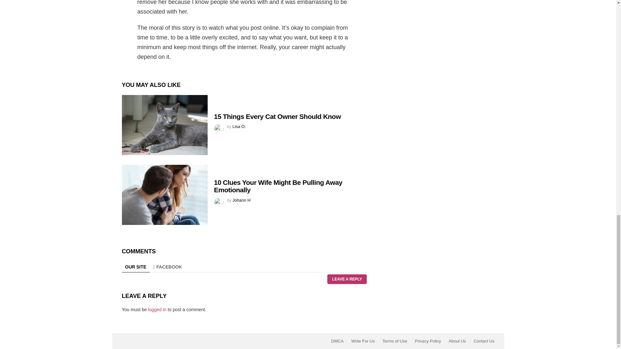 Image resolution: width=621 pixels, height=349 pixels. What do you see at coordinates (278, 186) in the screenshot?
I see `10 Clues Your Wife Might Be Pulling Away Emotionally` at bounding box center [278, 186].